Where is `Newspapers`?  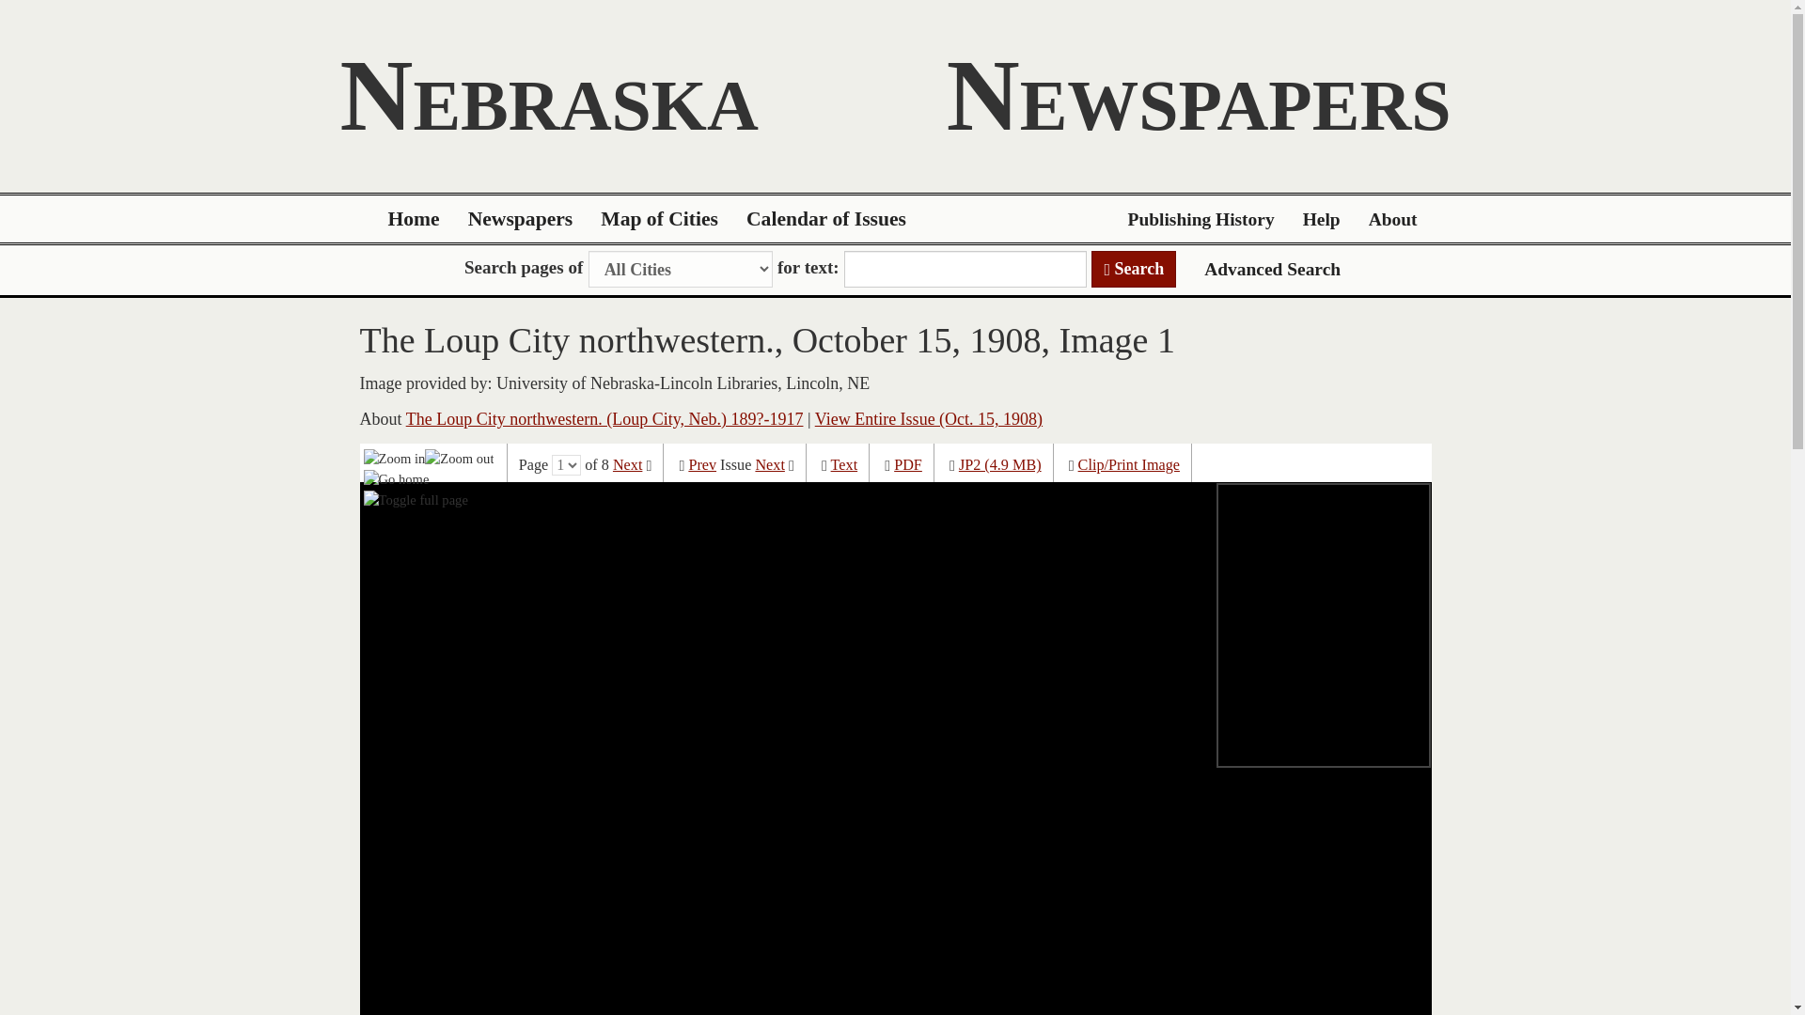 Newspapers is located at coordinates (521, 219).